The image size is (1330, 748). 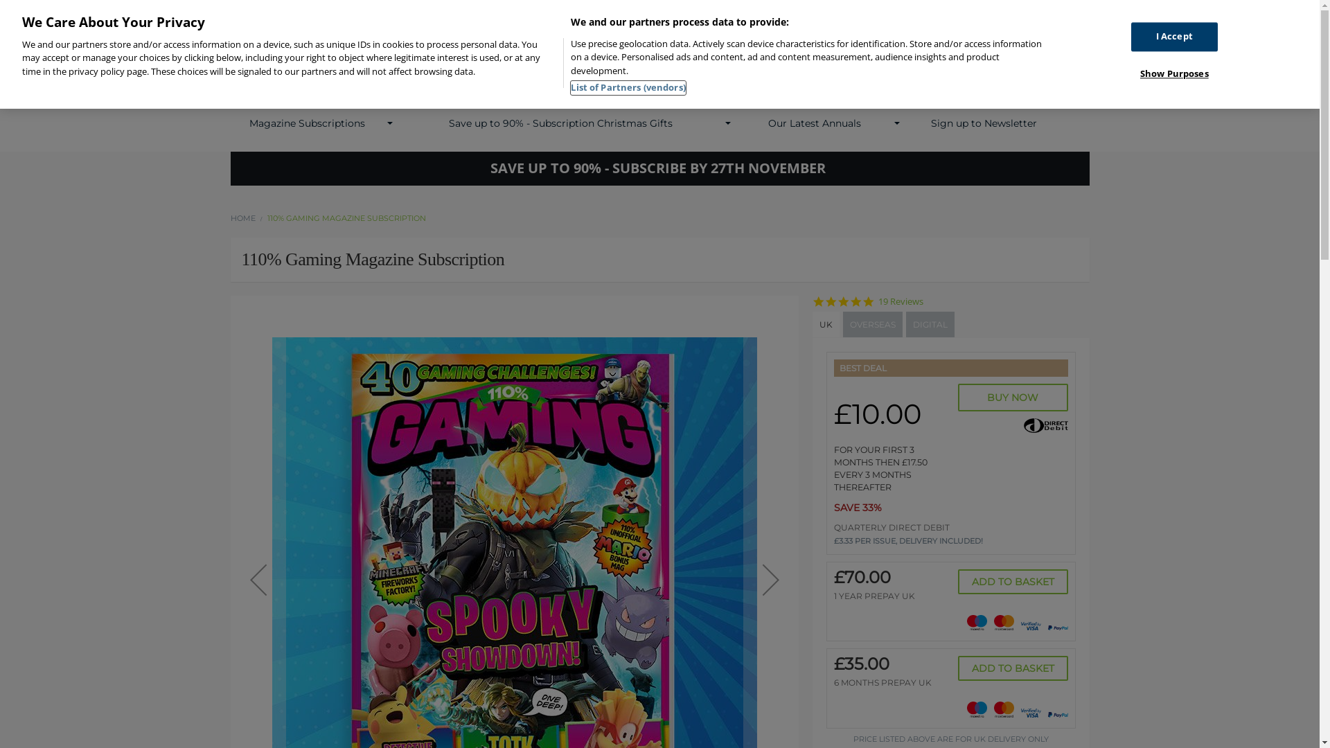 What do you see at coordinates (930, 324) in the screenshot?
I see `DIGITAL` at bounding box center [930, 324].